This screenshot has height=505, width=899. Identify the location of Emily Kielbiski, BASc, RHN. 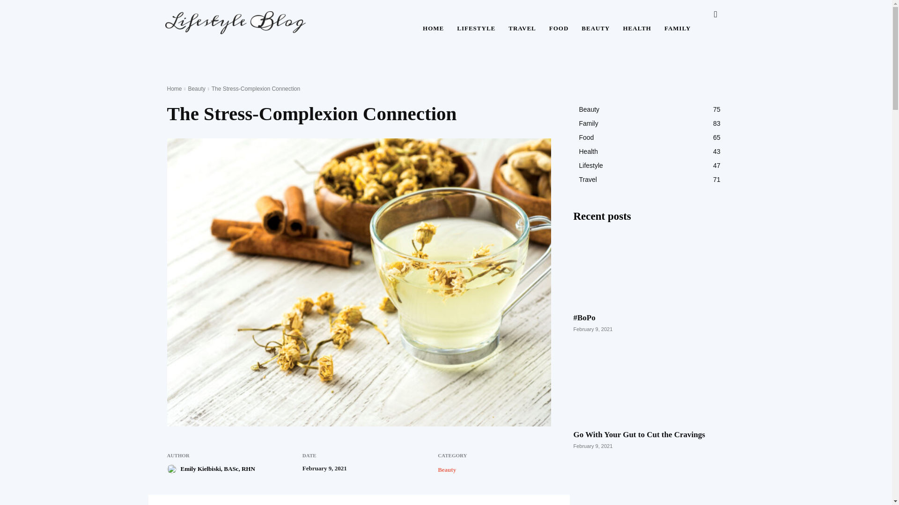
(218, 469).